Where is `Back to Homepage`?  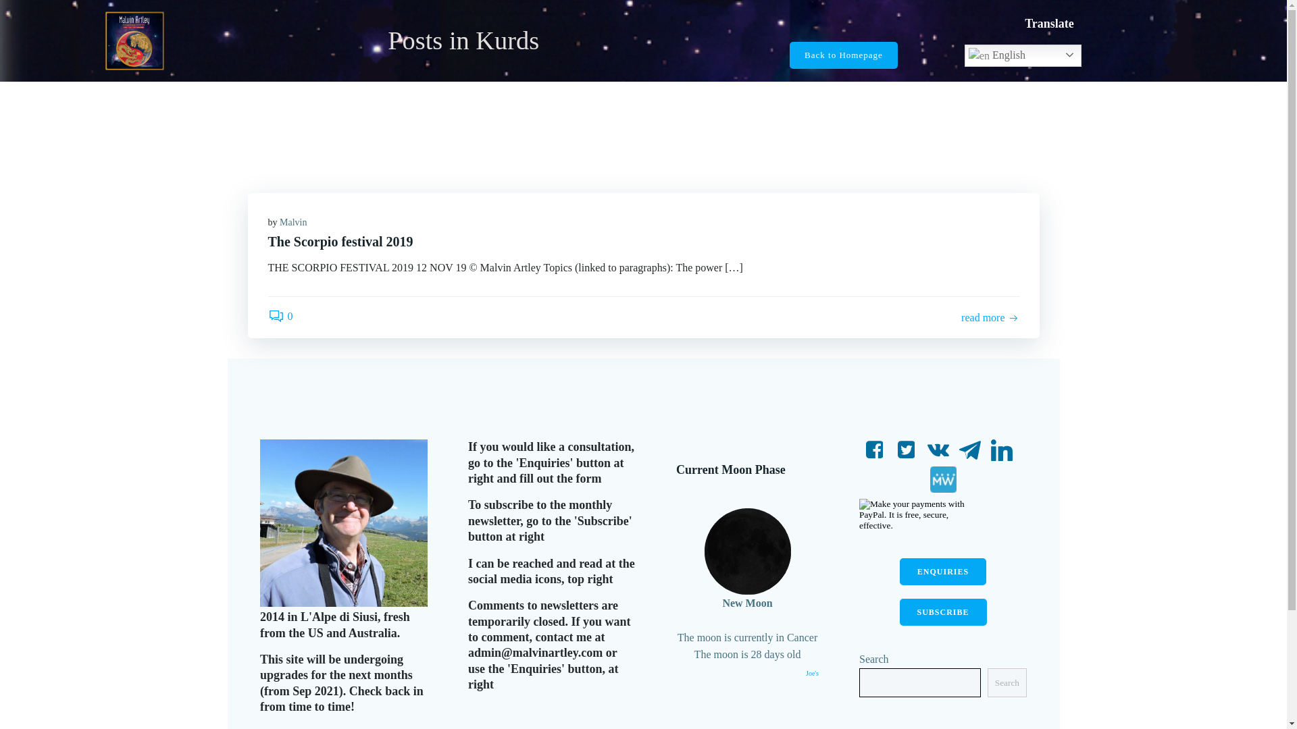 Back to Homepage is located at coordinates (843, 55).